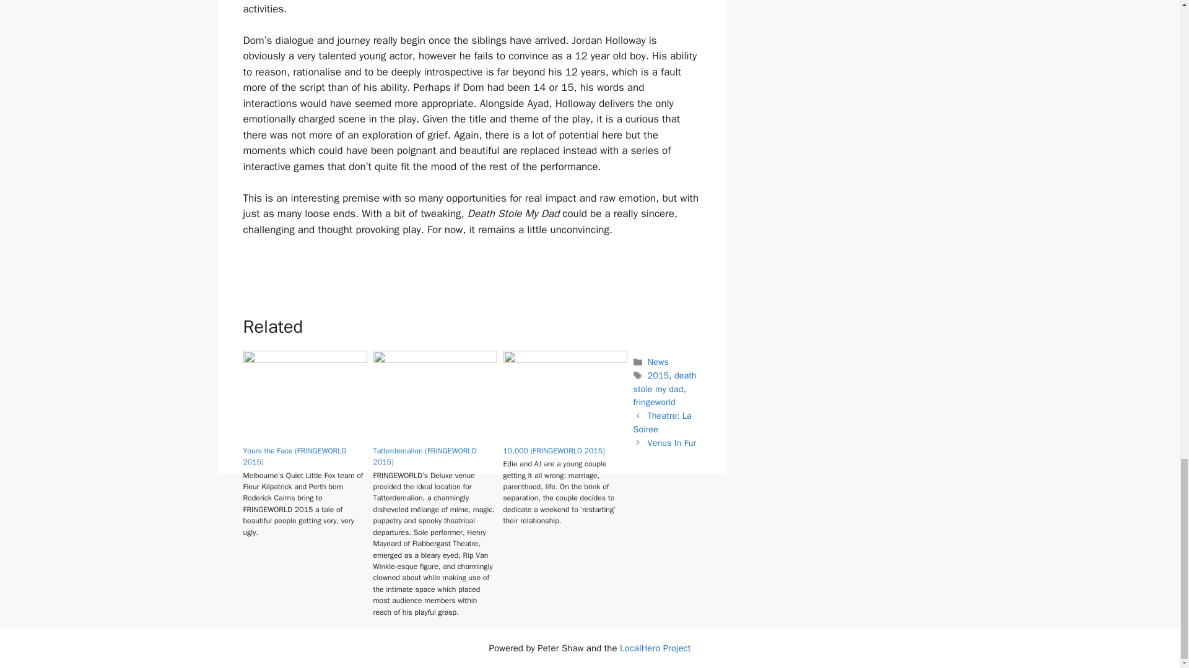 This screenshot has height=668, width=1189. I want to click on LocalHero Project, so click(655, 648).